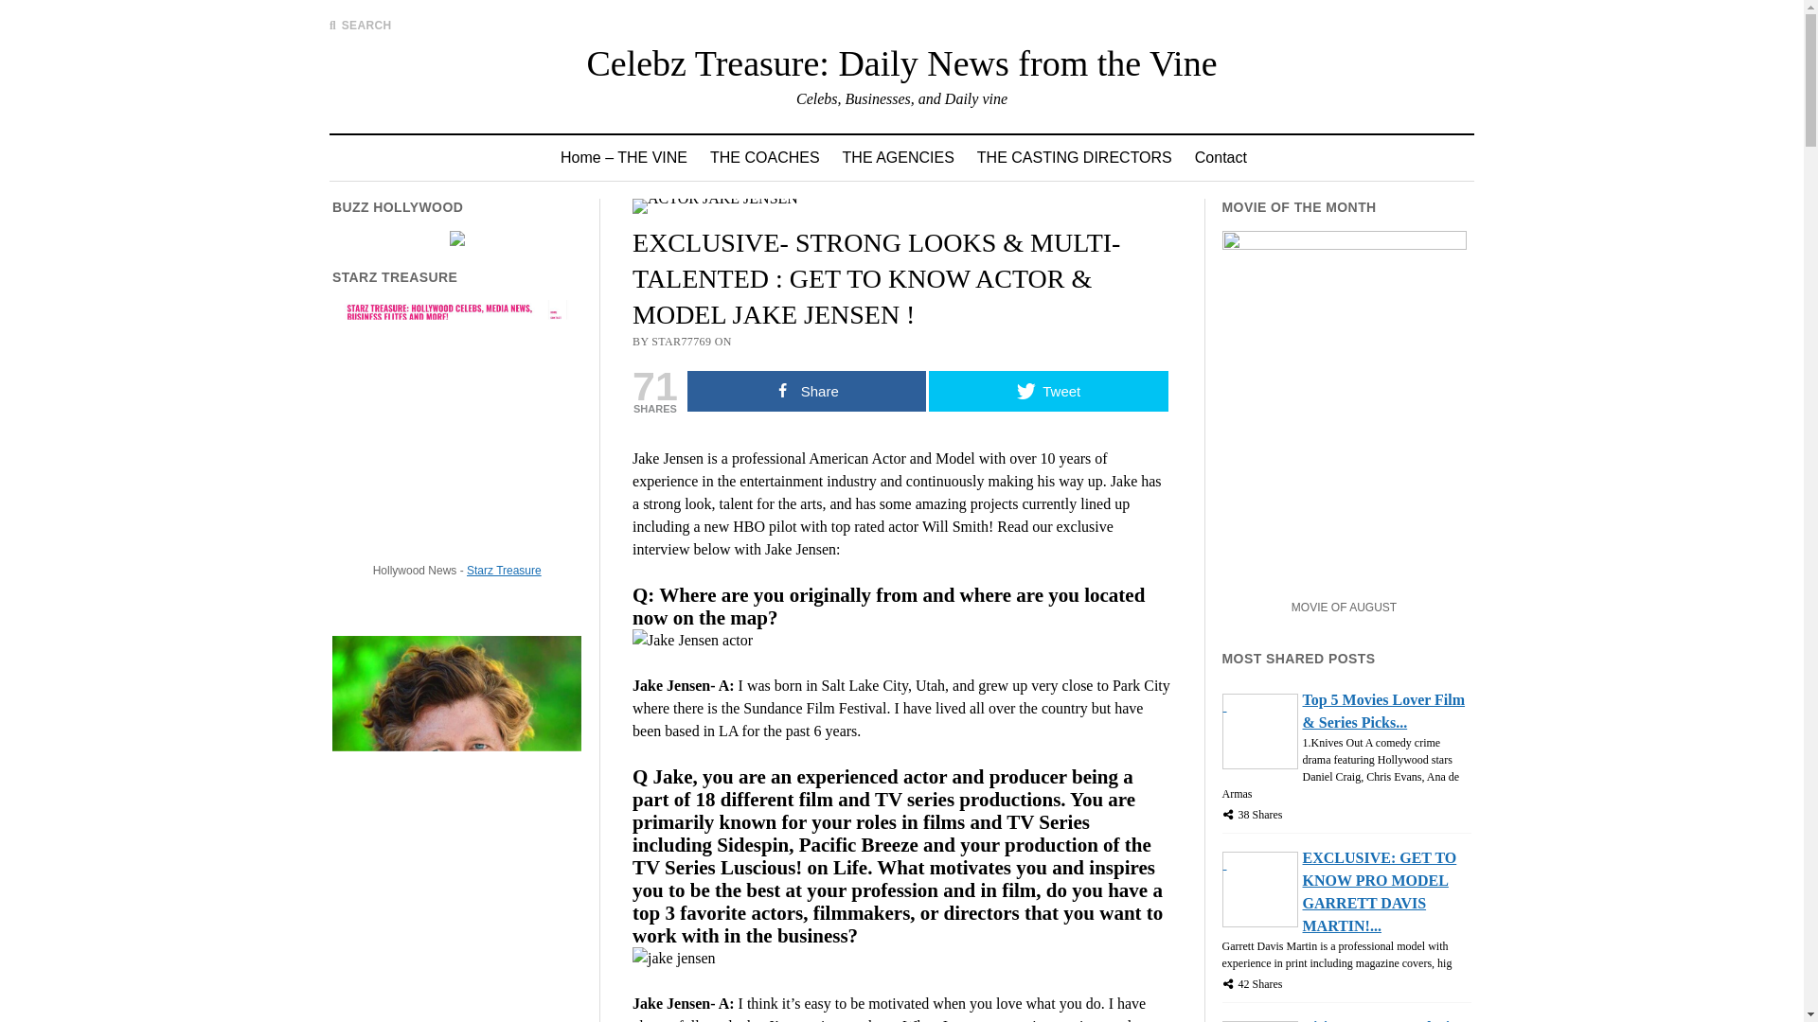 The image size is (1818, 1022). What do you see at coordinates (504, 571) in the screenshot?
I see `Starz Treasure` at bounding box center [504, 571].